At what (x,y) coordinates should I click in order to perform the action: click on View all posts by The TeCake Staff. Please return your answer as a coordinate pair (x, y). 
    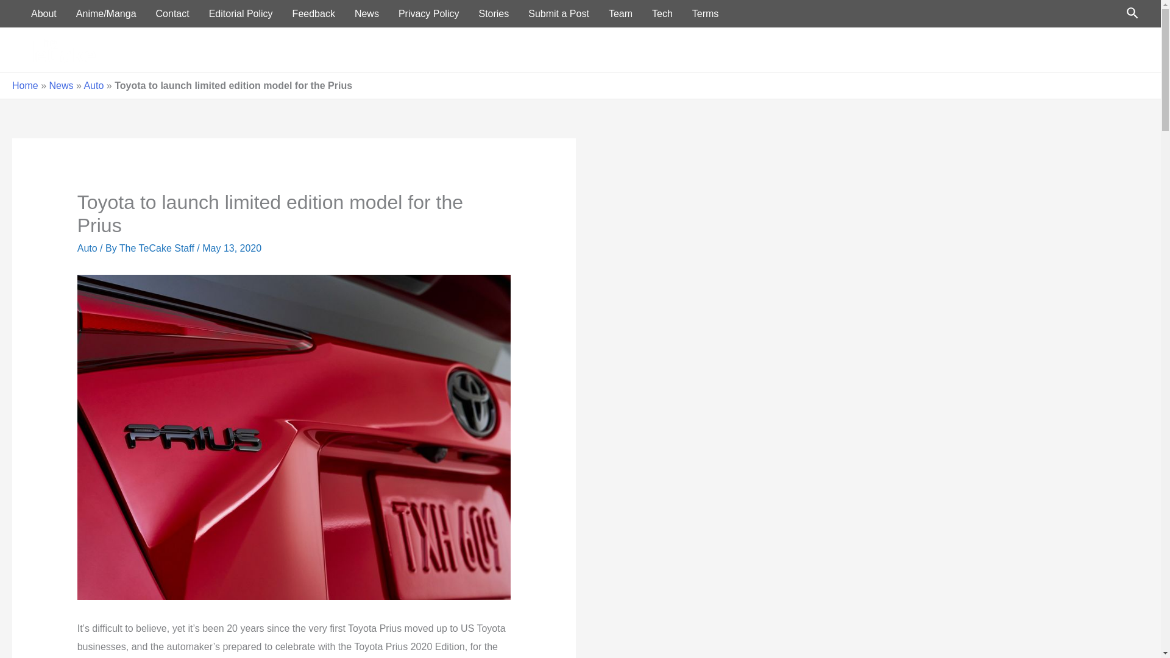
    Looking at the image, I should click on (158, 247).